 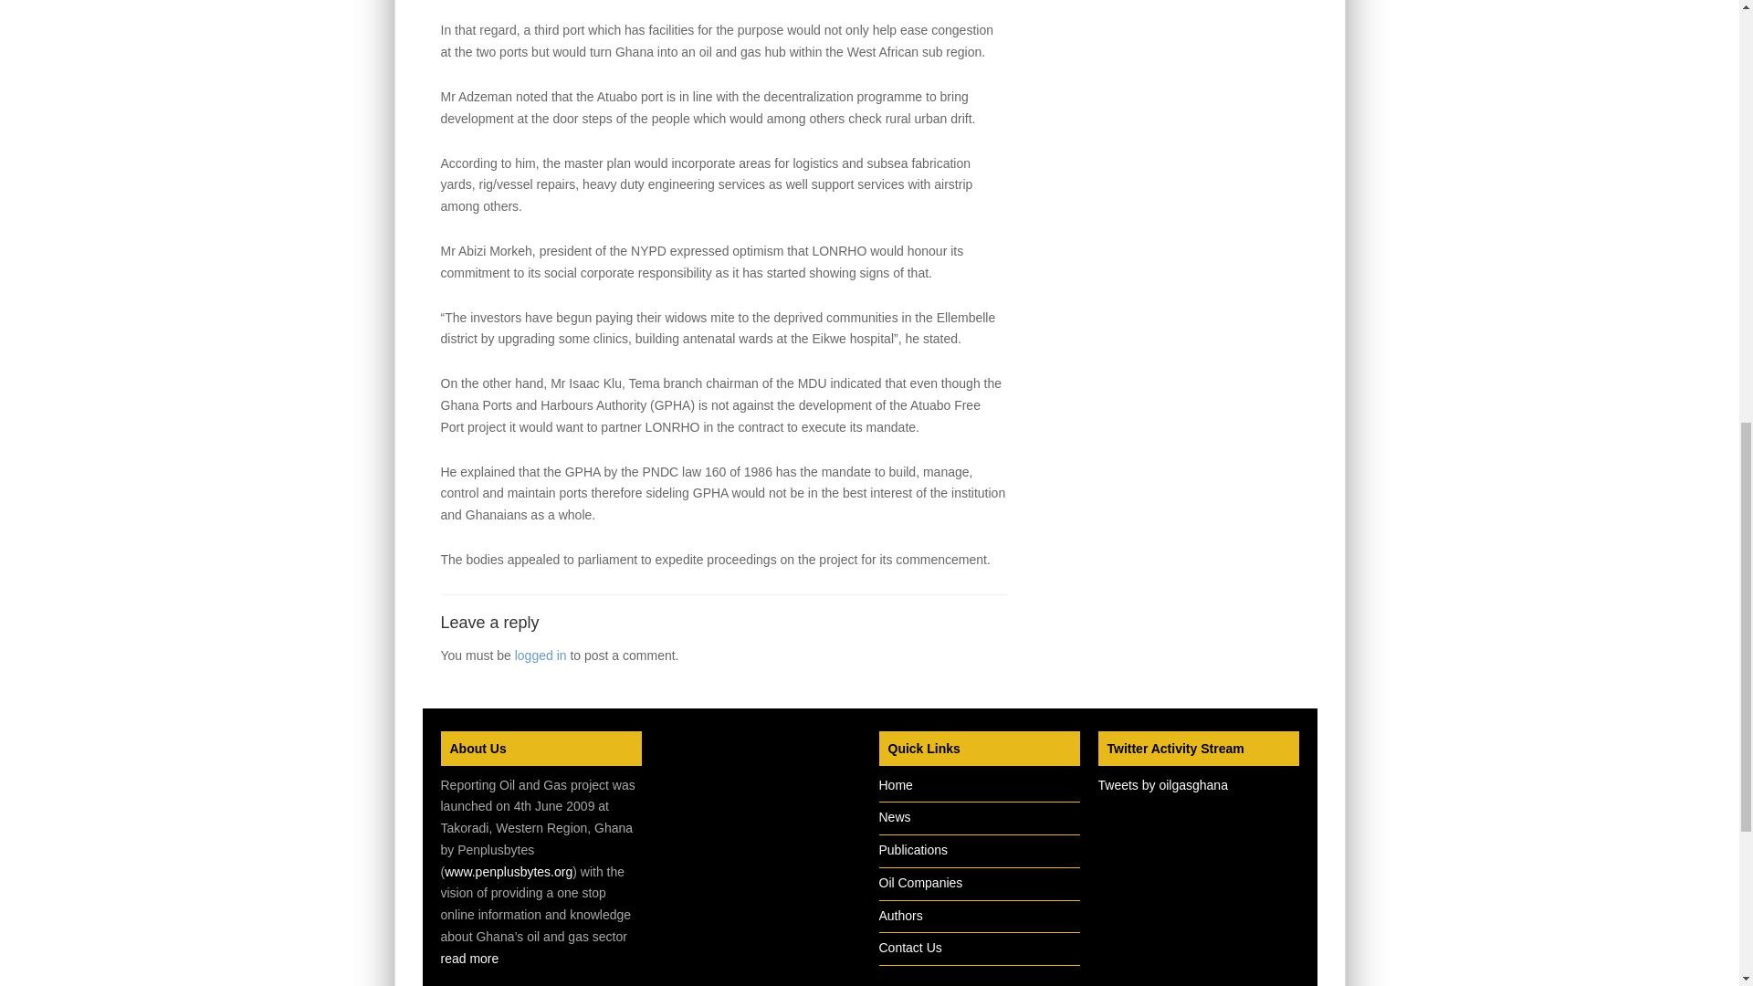 What do you see at coordinates (468, 959) in the screenshot?
I see `read more` at bounding box center [468, 959].